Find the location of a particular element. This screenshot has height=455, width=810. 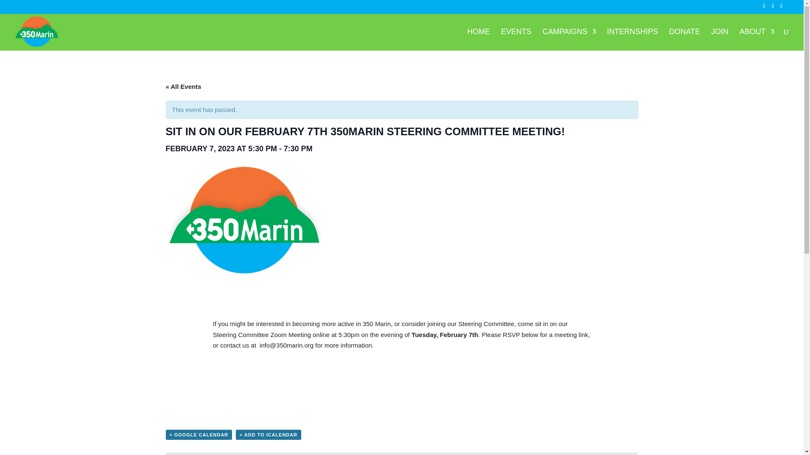

EVENTS is located at coordinates (516, 40).